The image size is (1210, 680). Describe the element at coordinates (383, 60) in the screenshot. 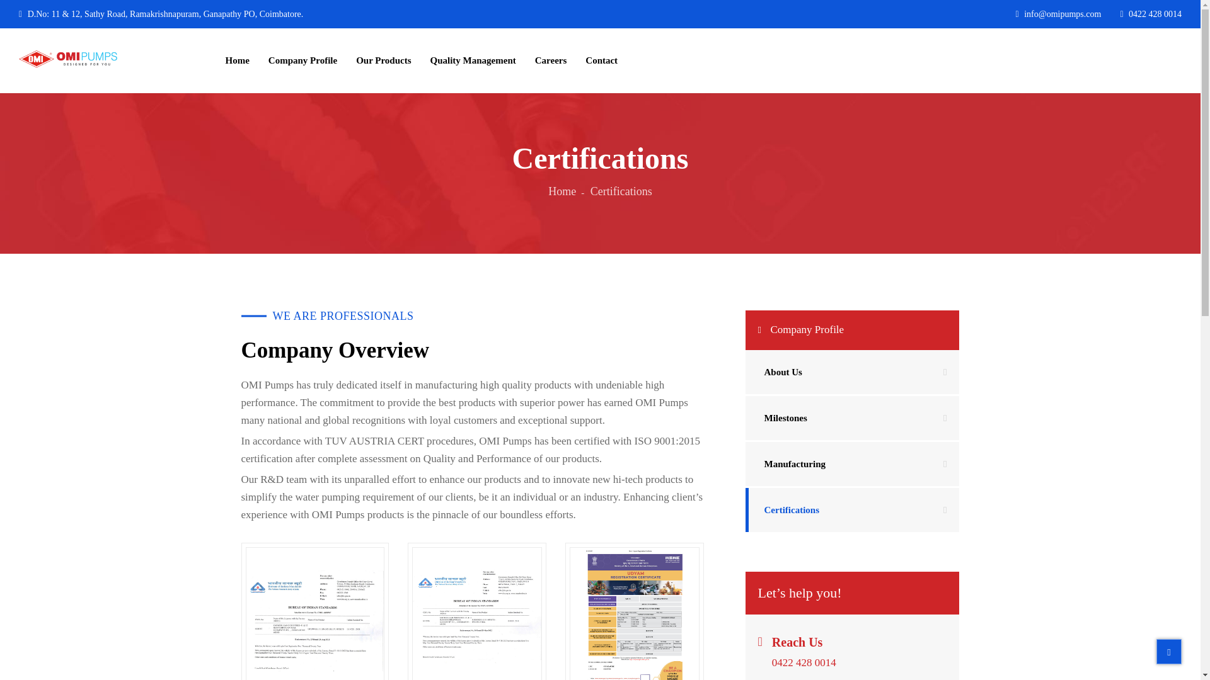

I see `Our Products` at that location.